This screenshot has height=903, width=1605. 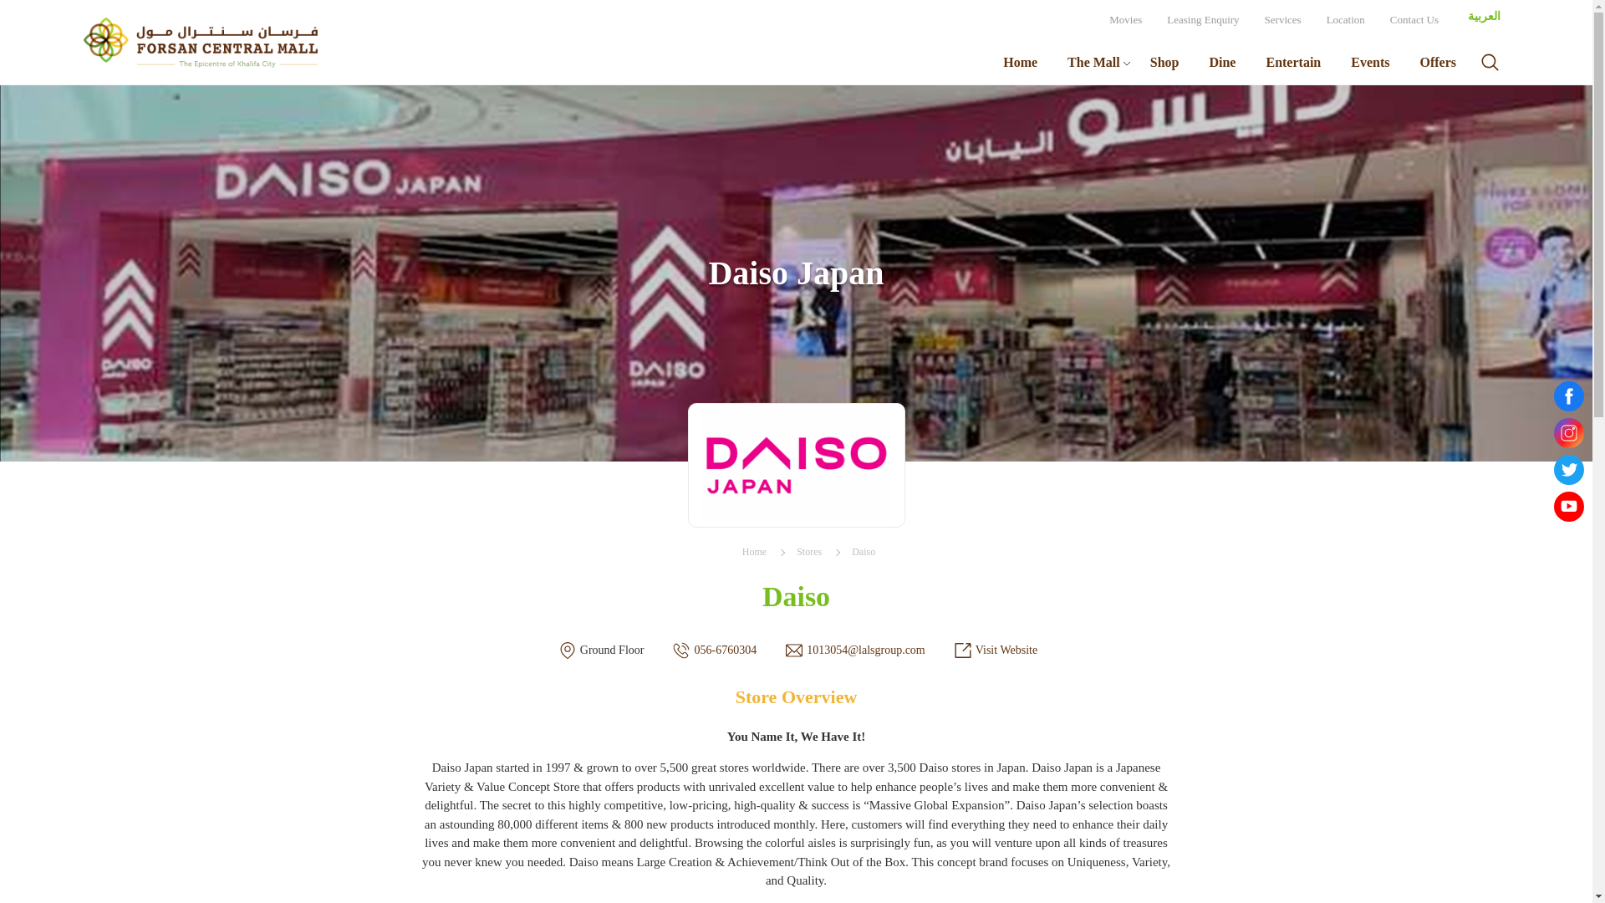 What do you see at coordinates (1006, 650) in the screenshot?
I see `Visit Website` at bounding box center [1006, 650].